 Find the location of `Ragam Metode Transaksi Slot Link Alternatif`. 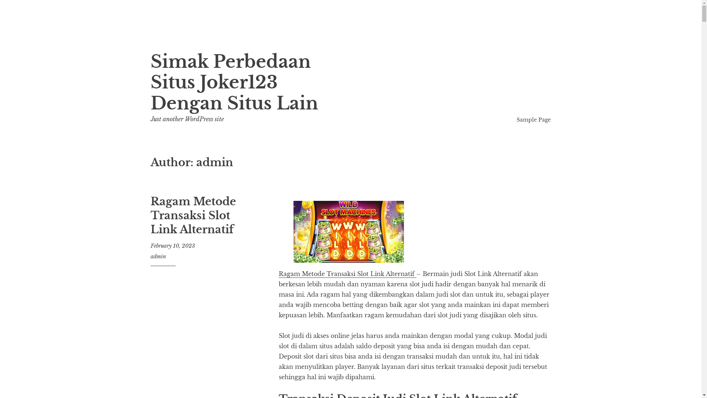

Ragam Metode Transaksi Slot Link Alternatif is located at coordinates (348, 274).